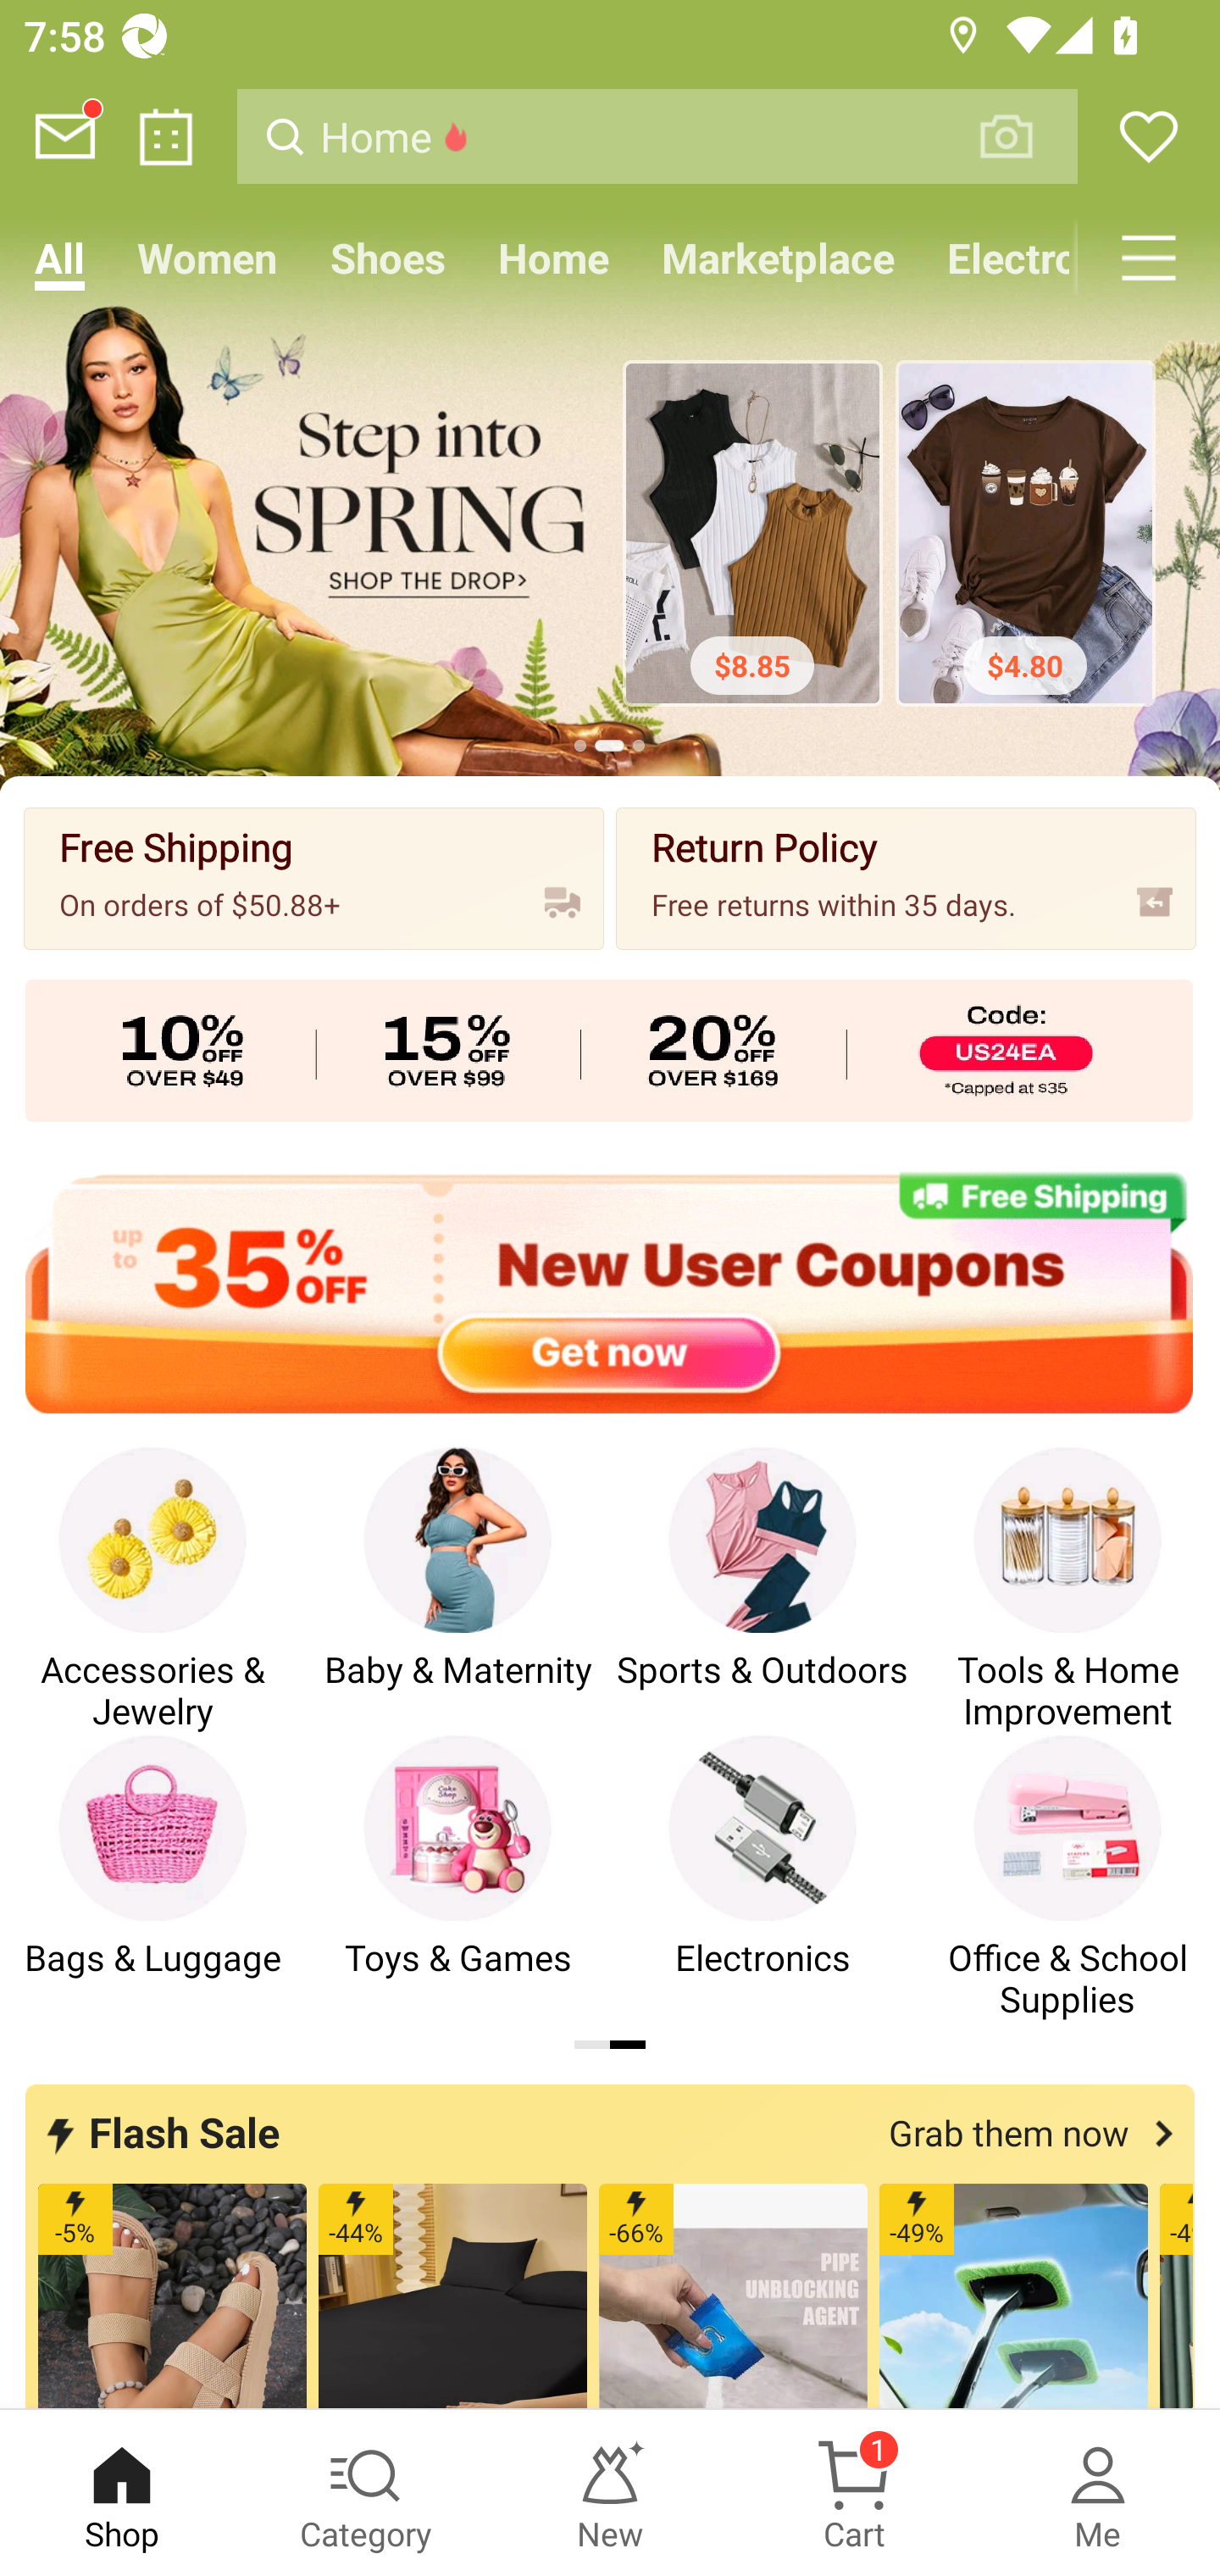 The width and height of the screenshot is (1220, 2576). I want to click on Wishlist, so click(1149, 136).